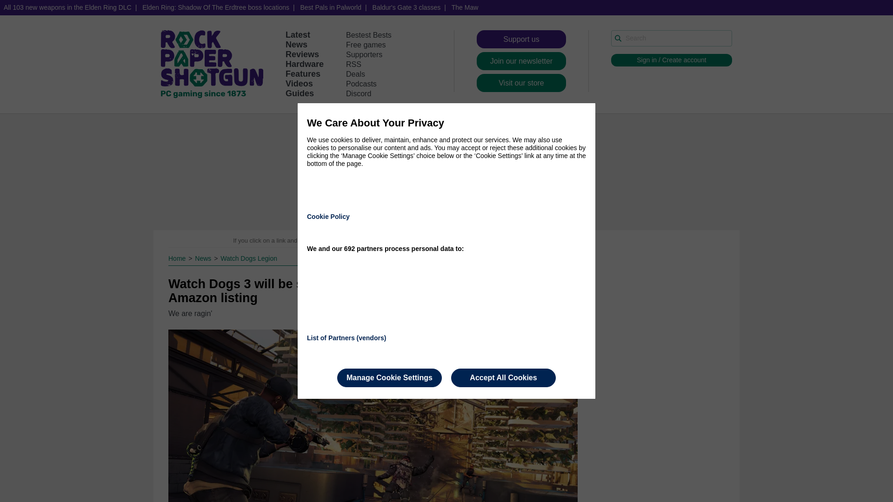  Describe the element at coordinates (331, 7) in the screenshot. I see `Best Pals in Palworld` at that location.